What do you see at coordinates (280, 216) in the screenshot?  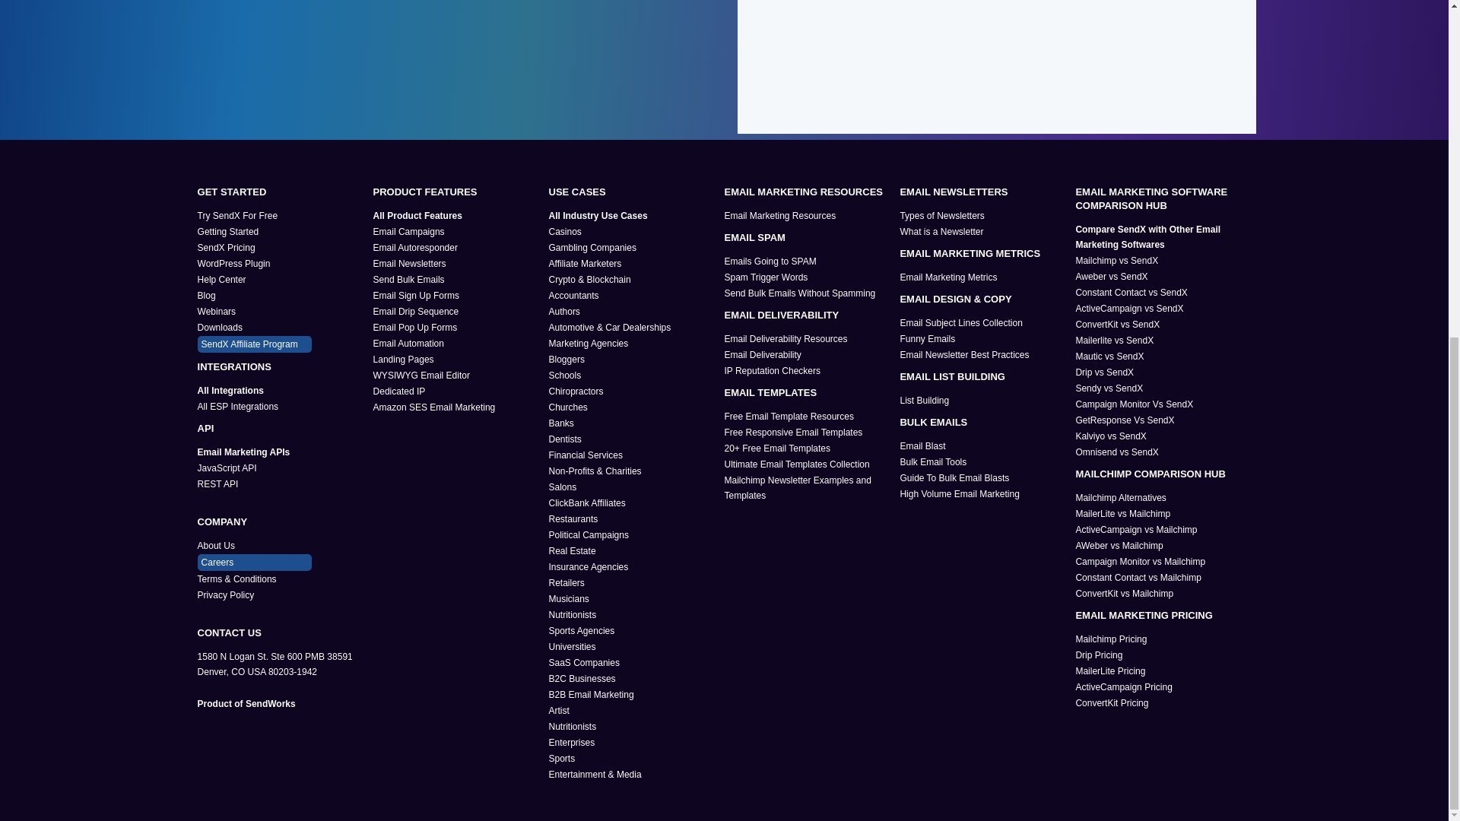 I see `Try SendX For Free` at bounding box center [280, 216].